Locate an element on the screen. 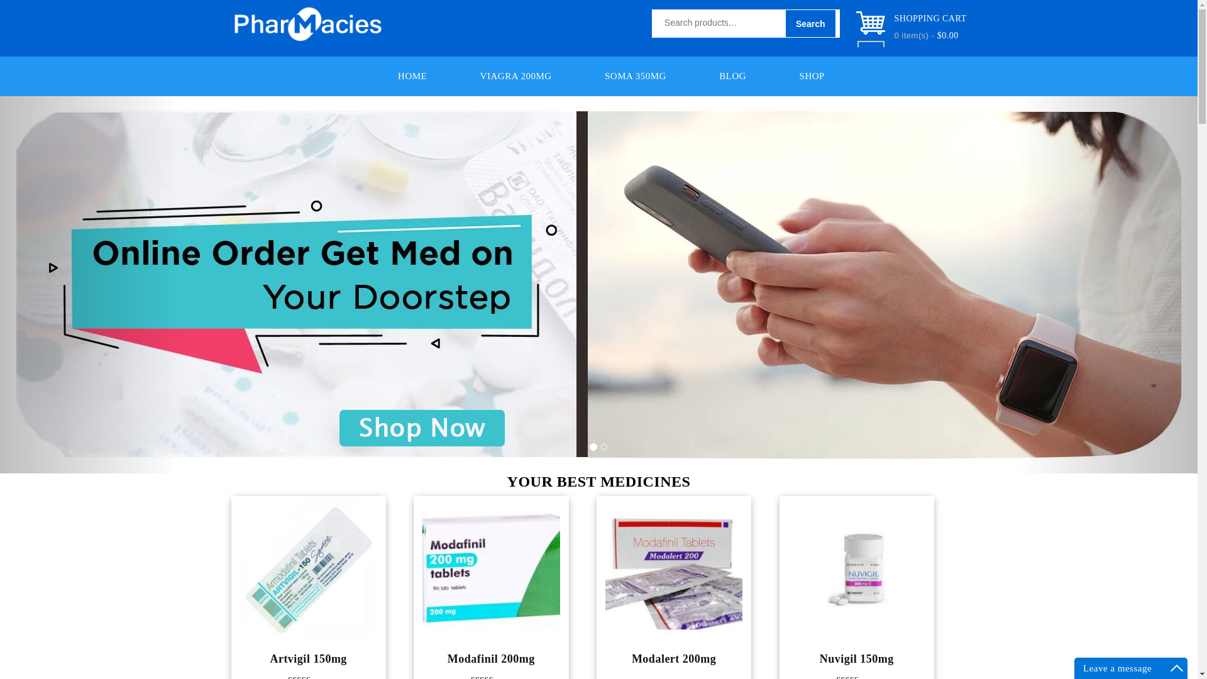 Image resolution: width=1207 pixels, height=679 pixels. SHOP is located at coordinates (812, 75).